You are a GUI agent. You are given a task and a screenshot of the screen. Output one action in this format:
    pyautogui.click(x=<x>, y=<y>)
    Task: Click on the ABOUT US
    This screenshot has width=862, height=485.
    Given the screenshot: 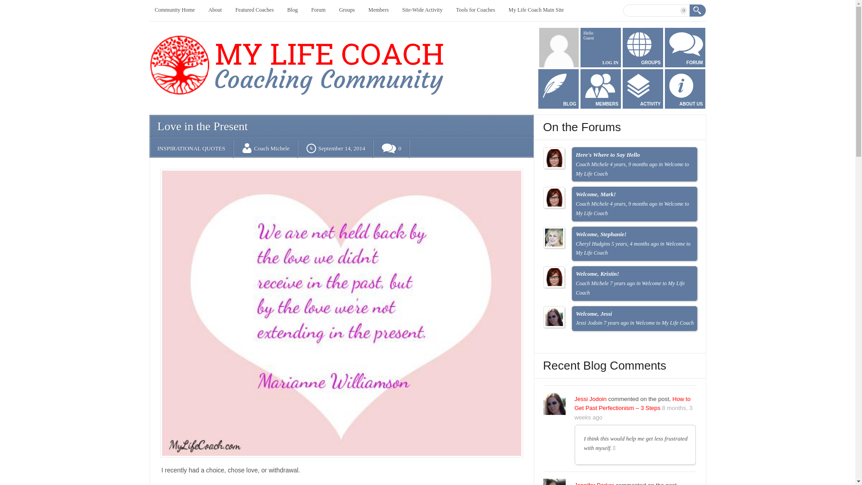 What is the action you would take?
    pyautogui.click(x=685, y=89)
    